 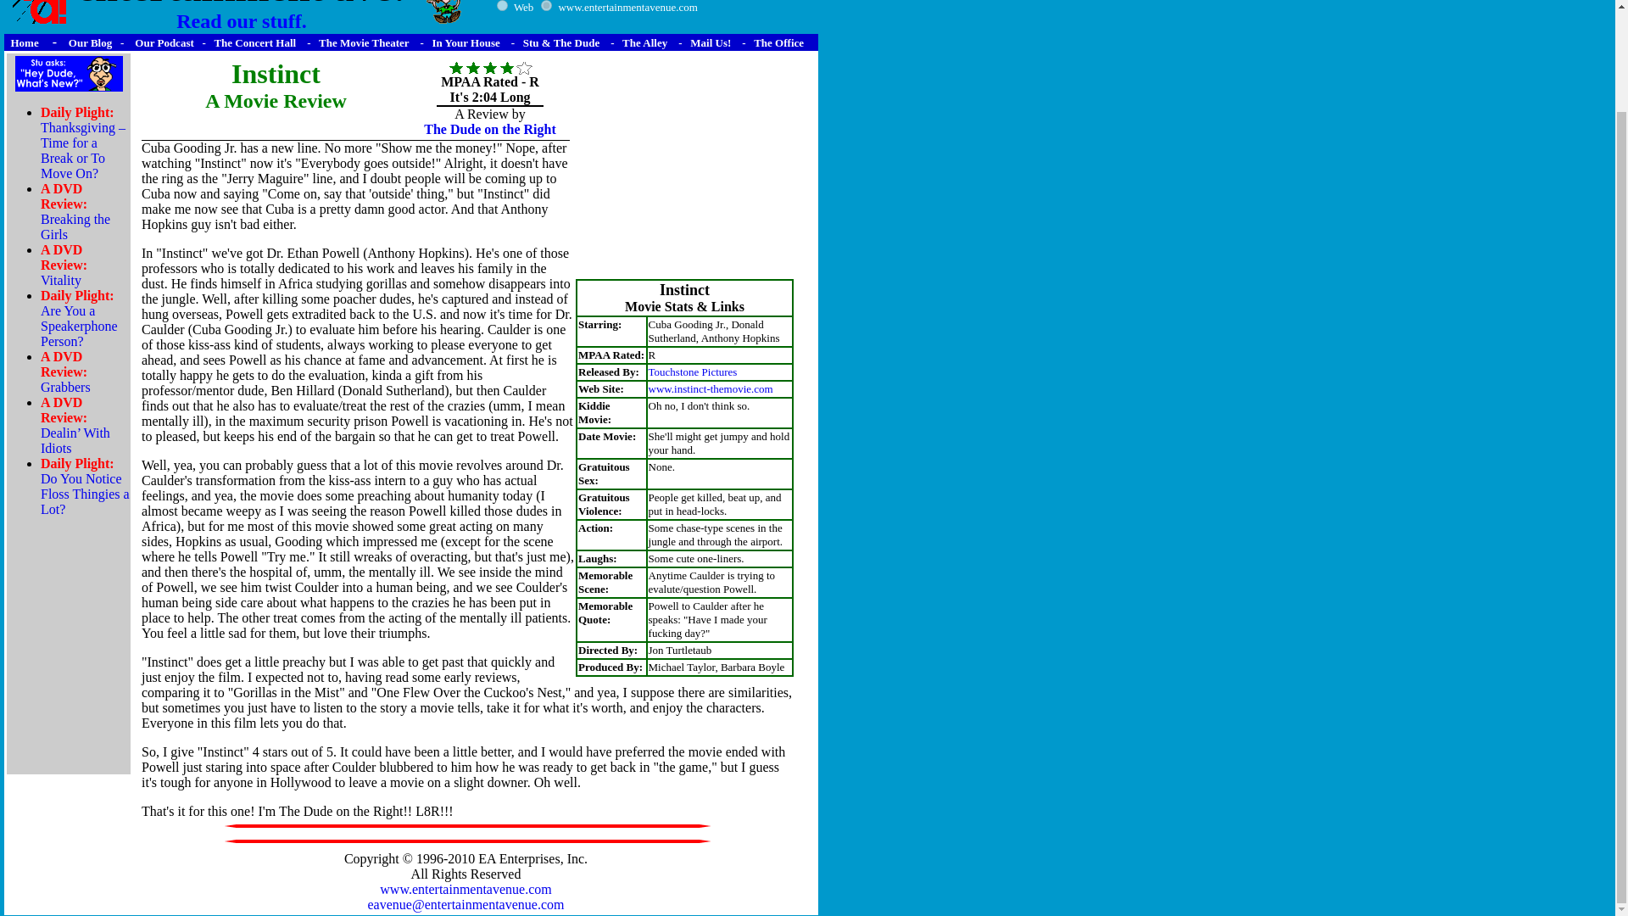 What do you see at coordinates (778, 42) in the screenshot?
I see `The Office` at bounding box center [778, 42].